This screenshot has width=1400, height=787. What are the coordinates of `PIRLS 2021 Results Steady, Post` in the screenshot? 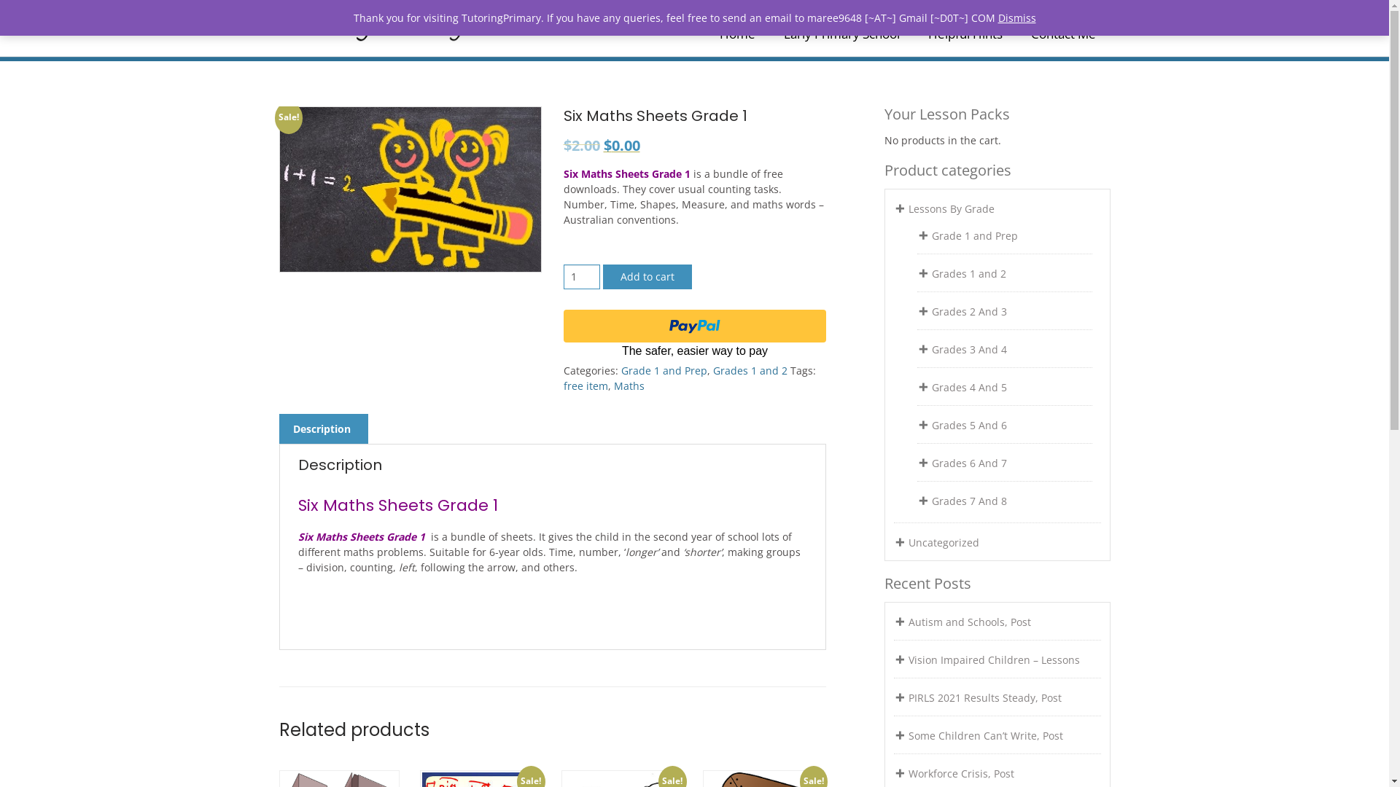 It's located at (985, 698).